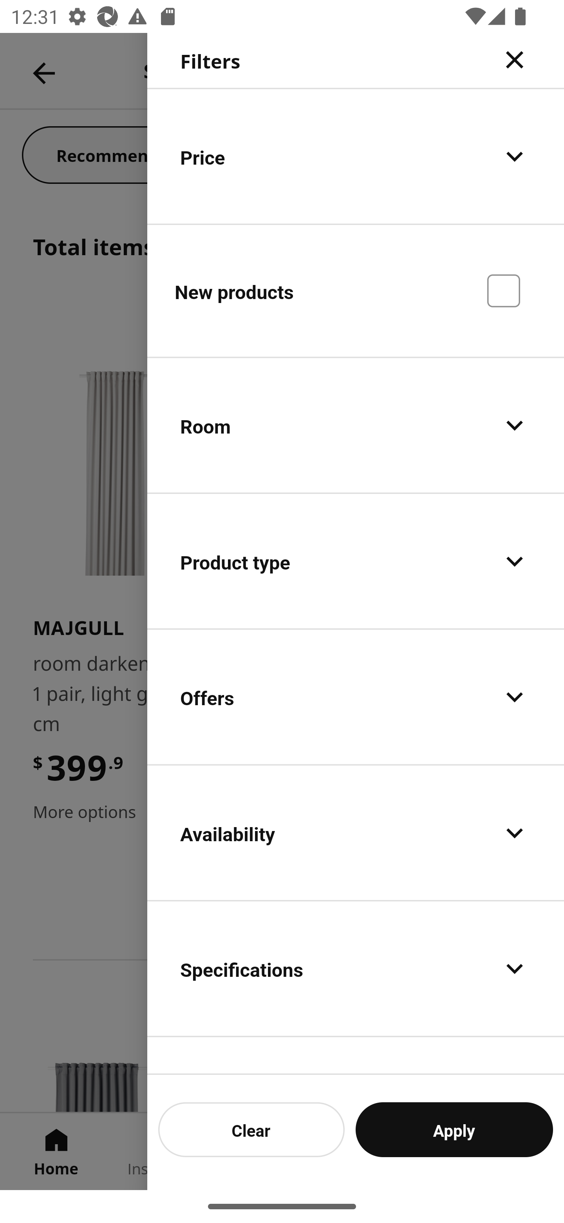 This screenshot has height=1223, width=564. Describe the element at coordinates (356, 833) in the screenshot. I see `Availability` at that location.